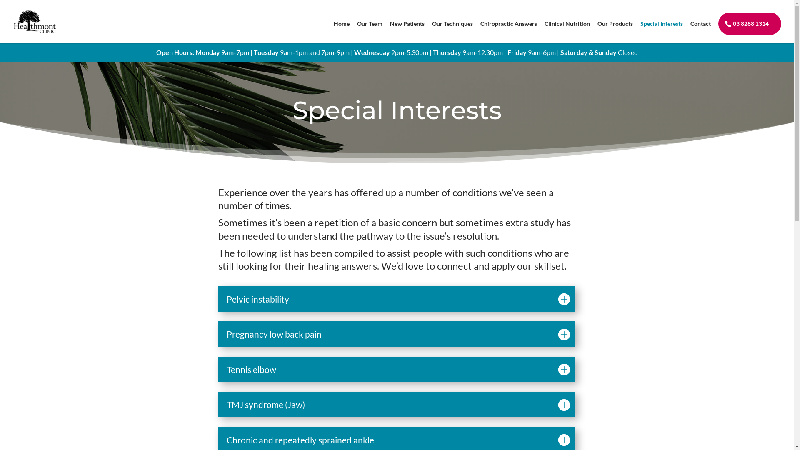 This screenshot has width=800, height=450. Describe the element at coordinates (662, 30) in the screenshot. I see `Special Interests` at that location.